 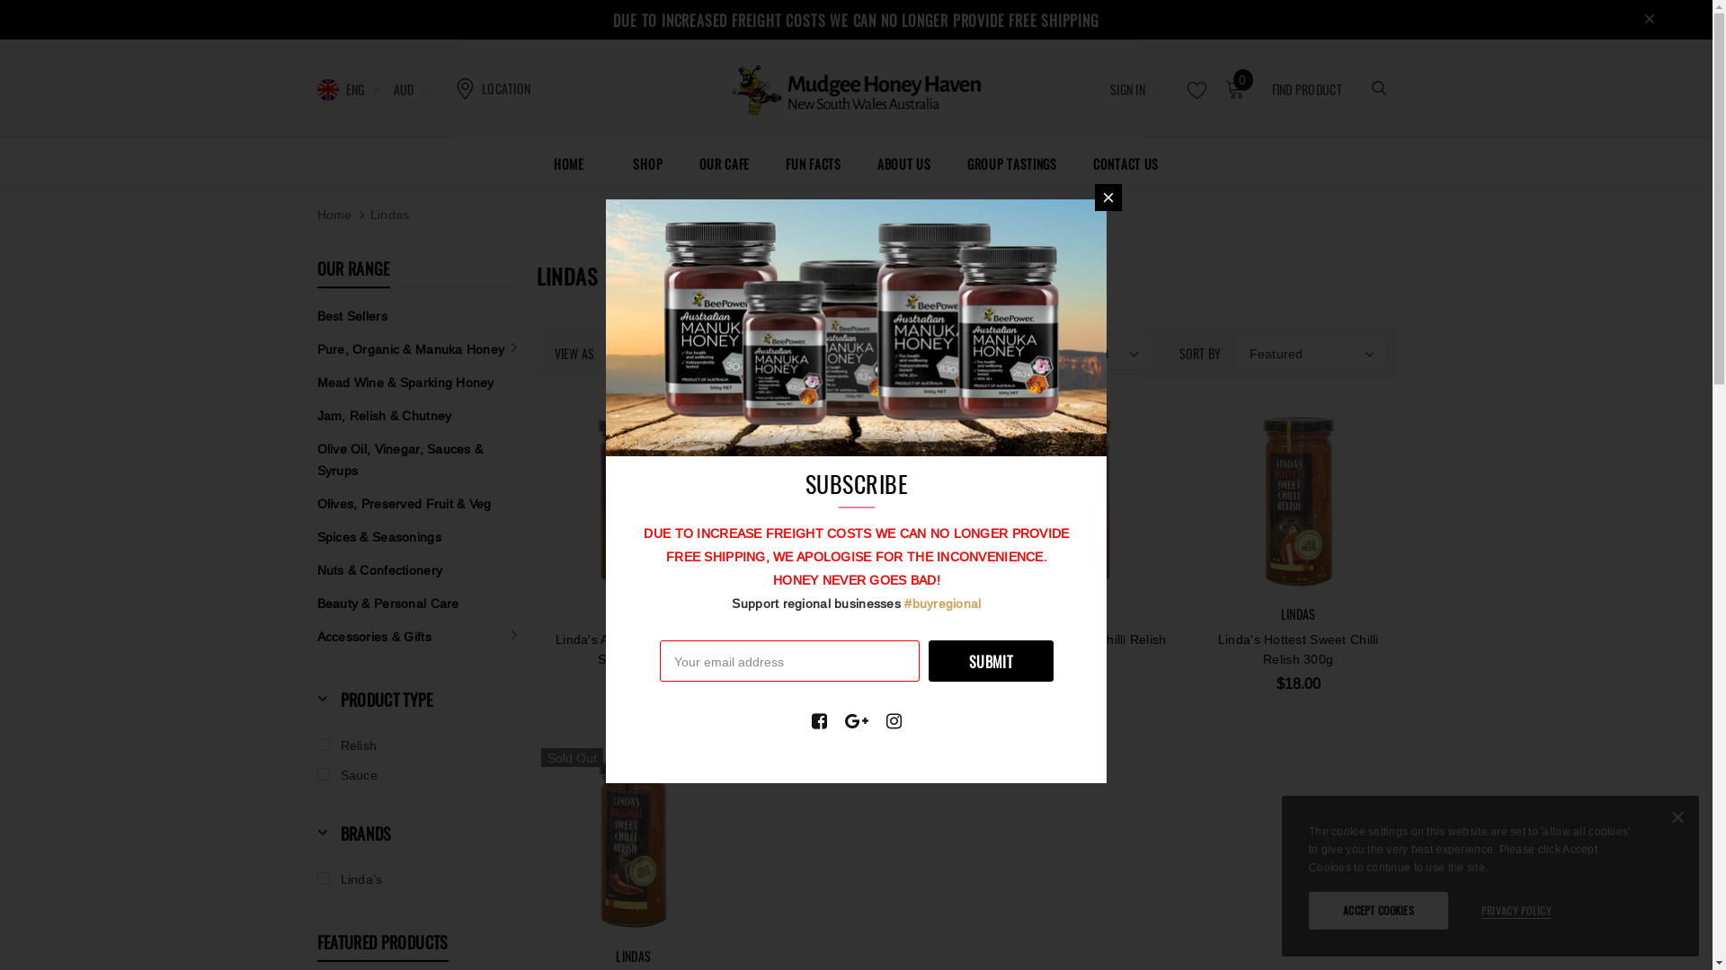 I want to click on LINDAS, so click(x=633, y=614).